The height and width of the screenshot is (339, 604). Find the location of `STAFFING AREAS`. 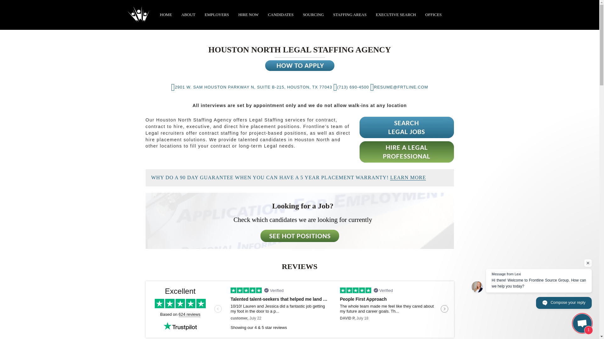

STAFFING AREAS is located at coordinates (350, 14).